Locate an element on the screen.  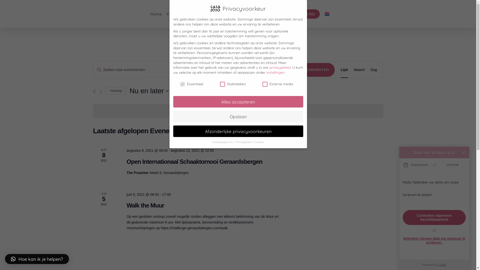
Wandelroutes is located at coordinates (118, 153).